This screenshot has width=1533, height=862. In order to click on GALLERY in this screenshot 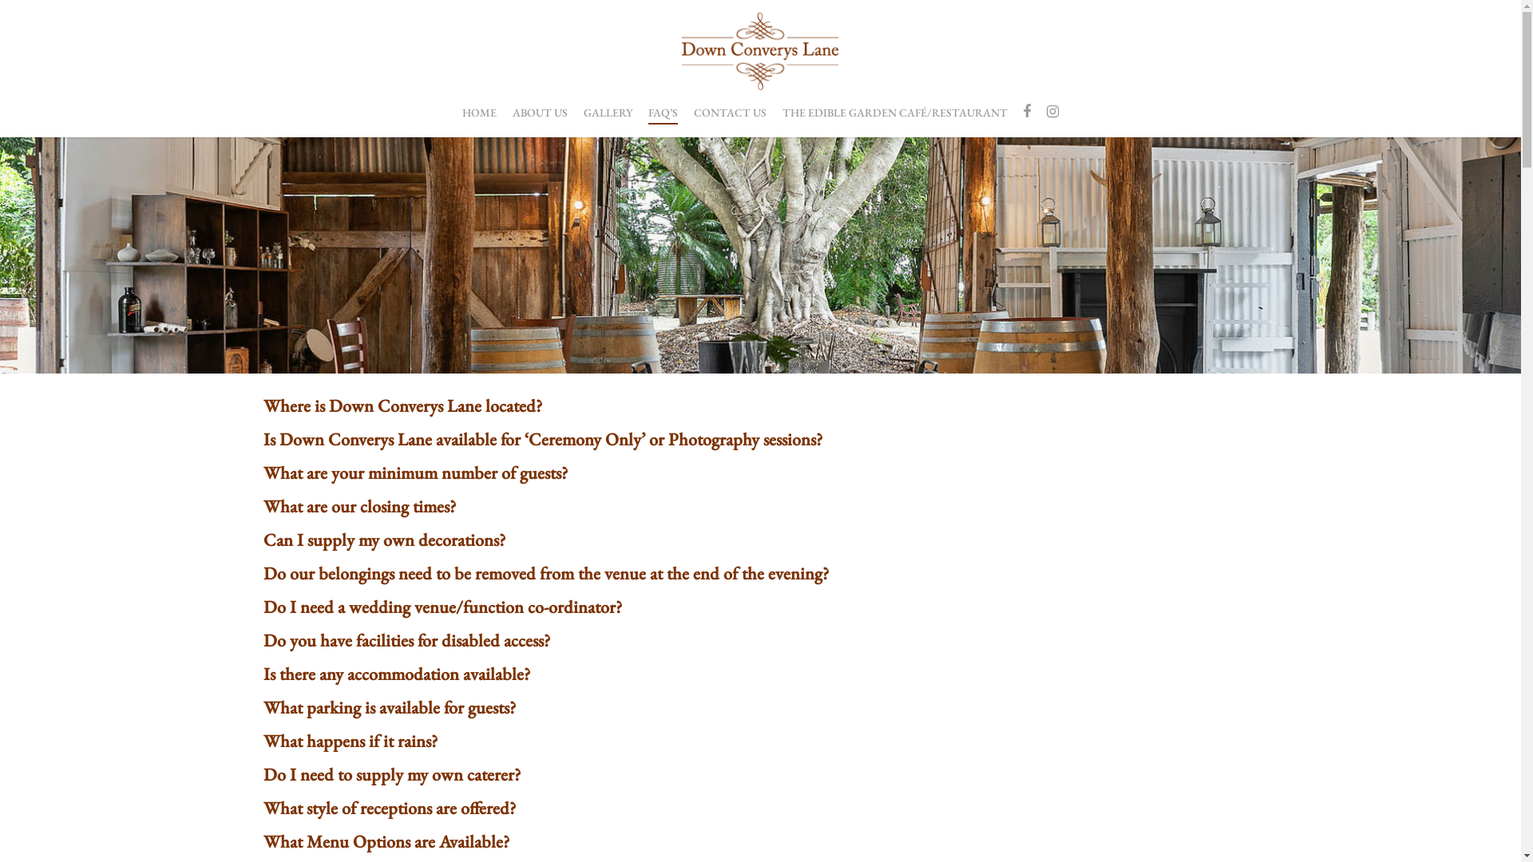, I will do `click(608, 121)`.